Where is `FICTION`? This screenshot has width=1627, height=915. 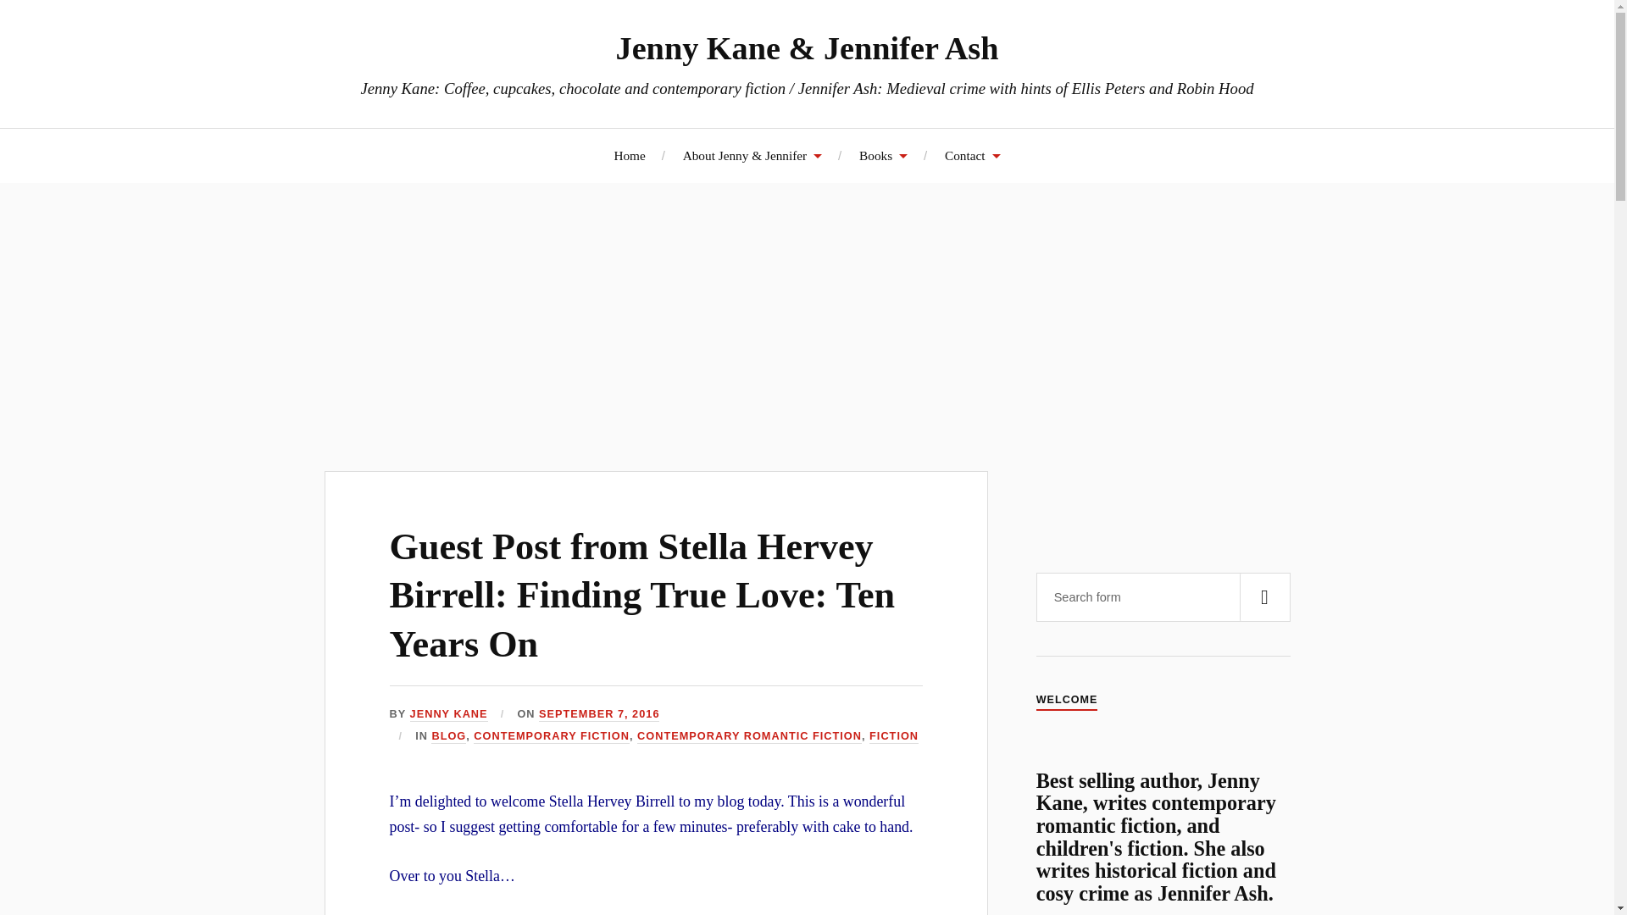
FICTION is located at coordinates (893, 736).